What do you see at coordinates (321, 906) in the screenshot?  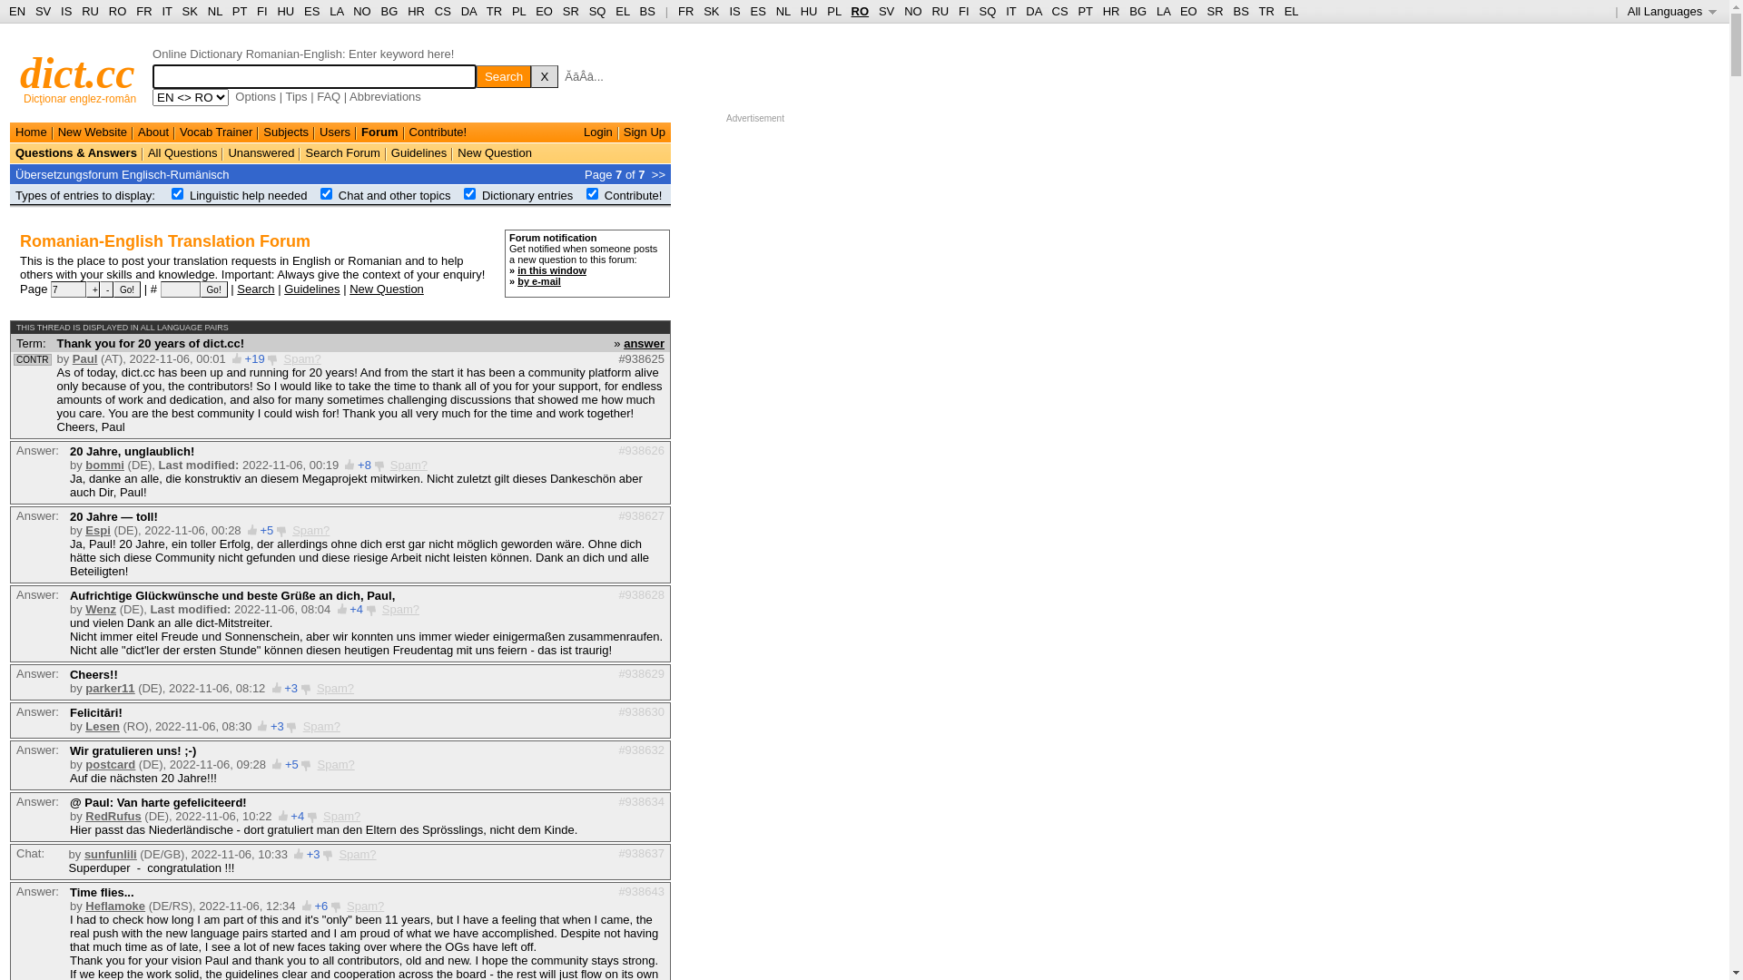 I see `+6` at bounding box center [321, 906].